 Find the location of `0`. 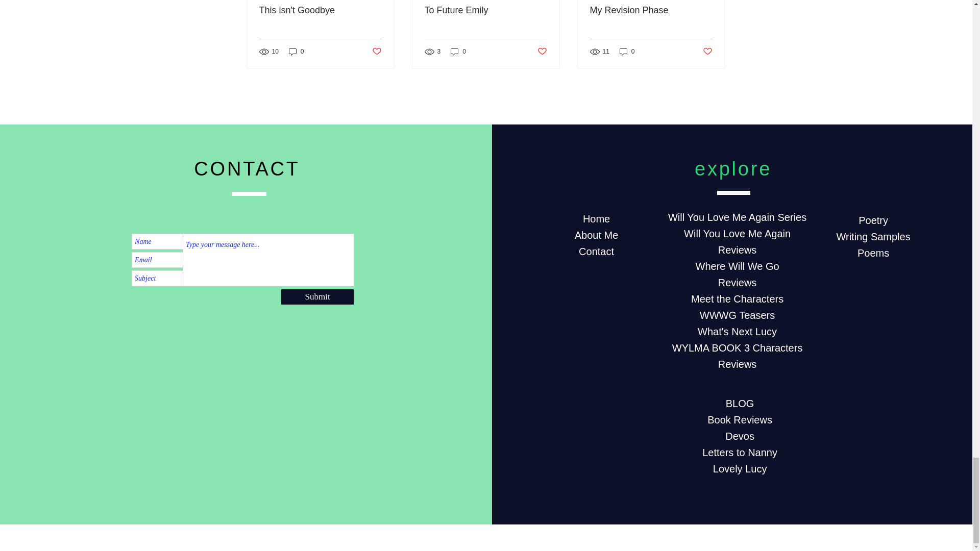

0 is located at coordinates (296, 52).